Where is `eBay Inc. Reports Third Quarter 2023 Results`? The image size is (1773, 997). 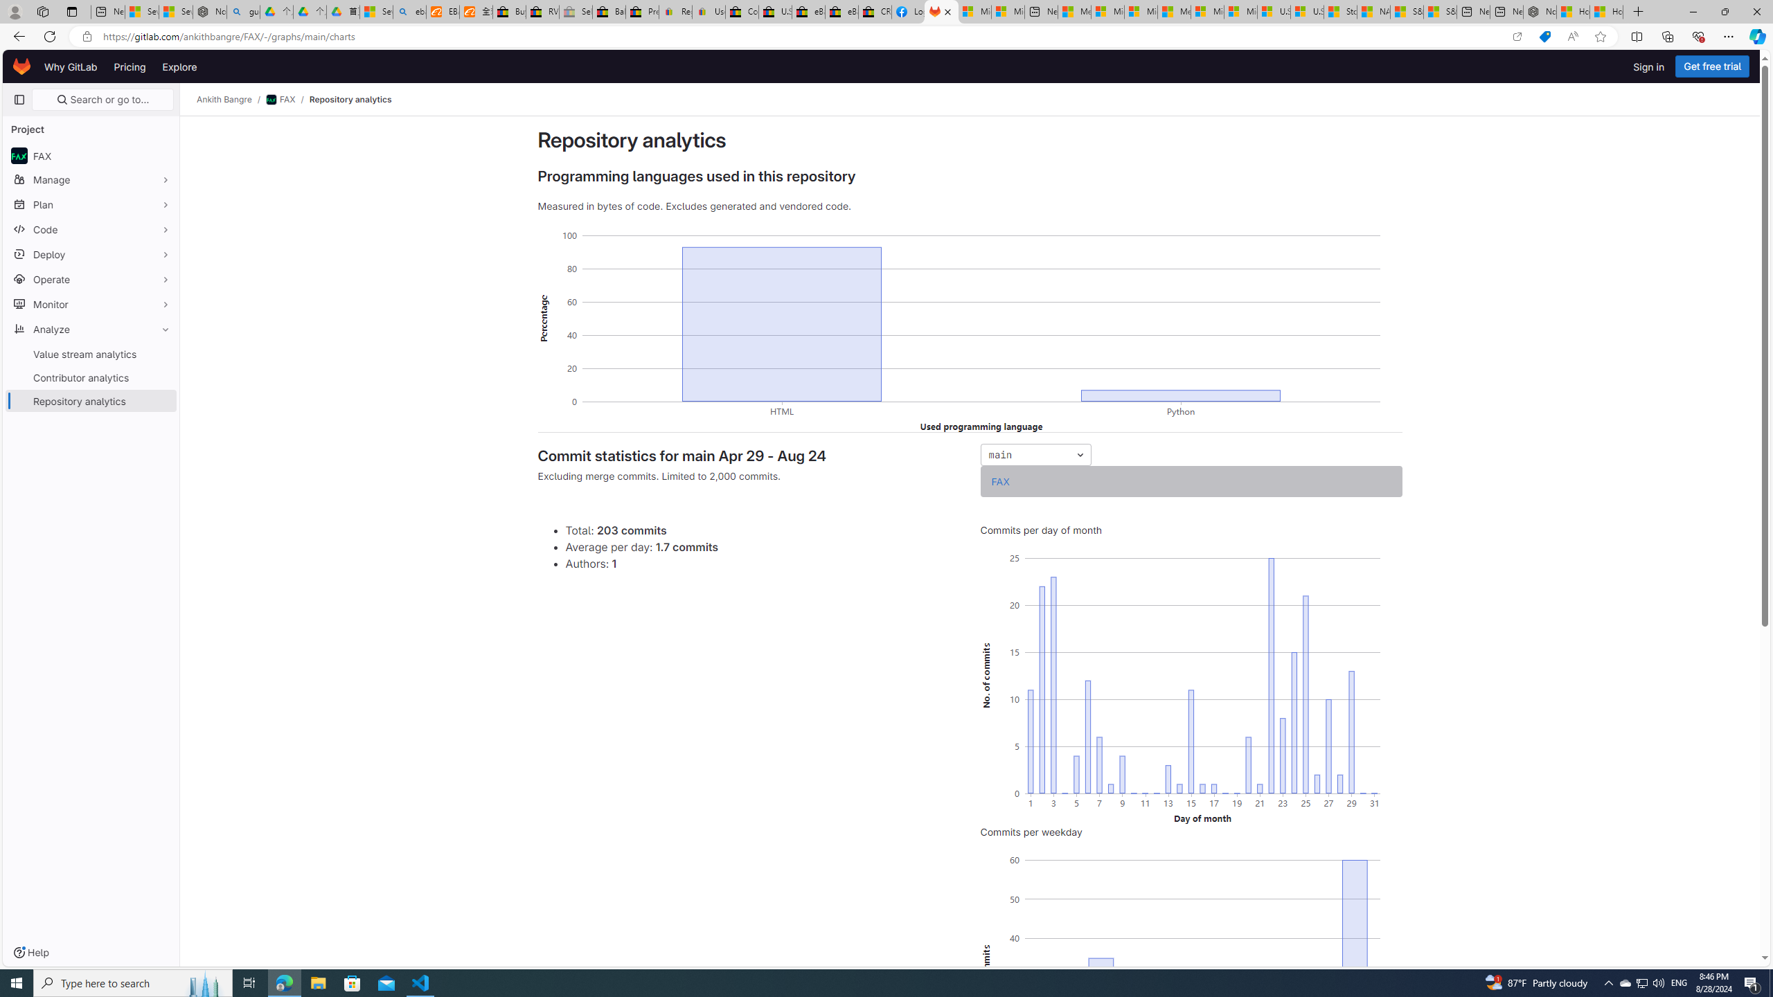 eBay Inc. Reports Third Quarter 2023 Results is located at coordinates (842, 12).